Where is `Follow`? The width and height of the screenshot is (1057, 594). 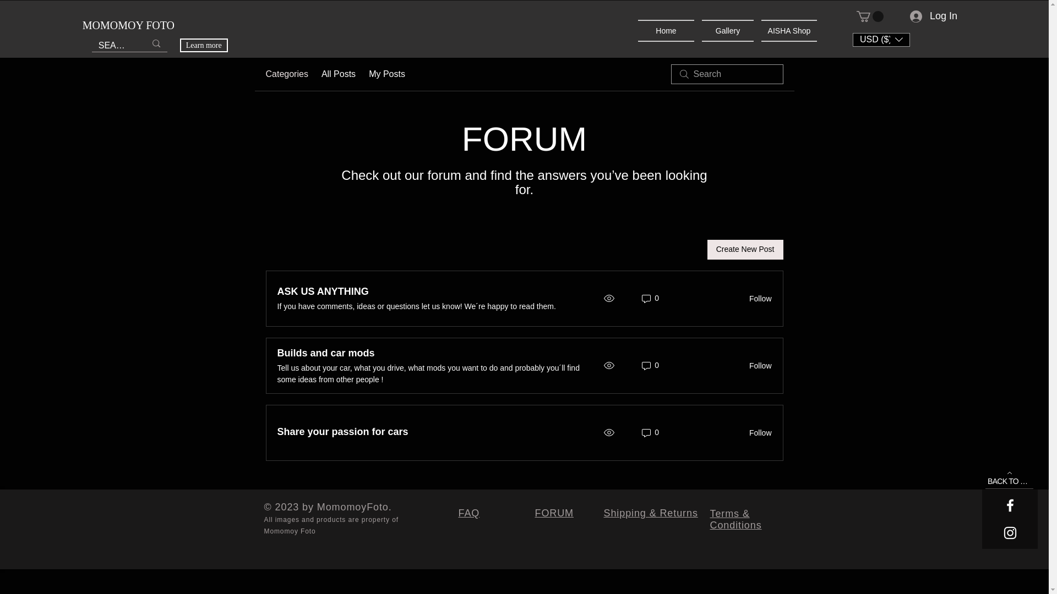 Follow is located at coordinates (757, 365).